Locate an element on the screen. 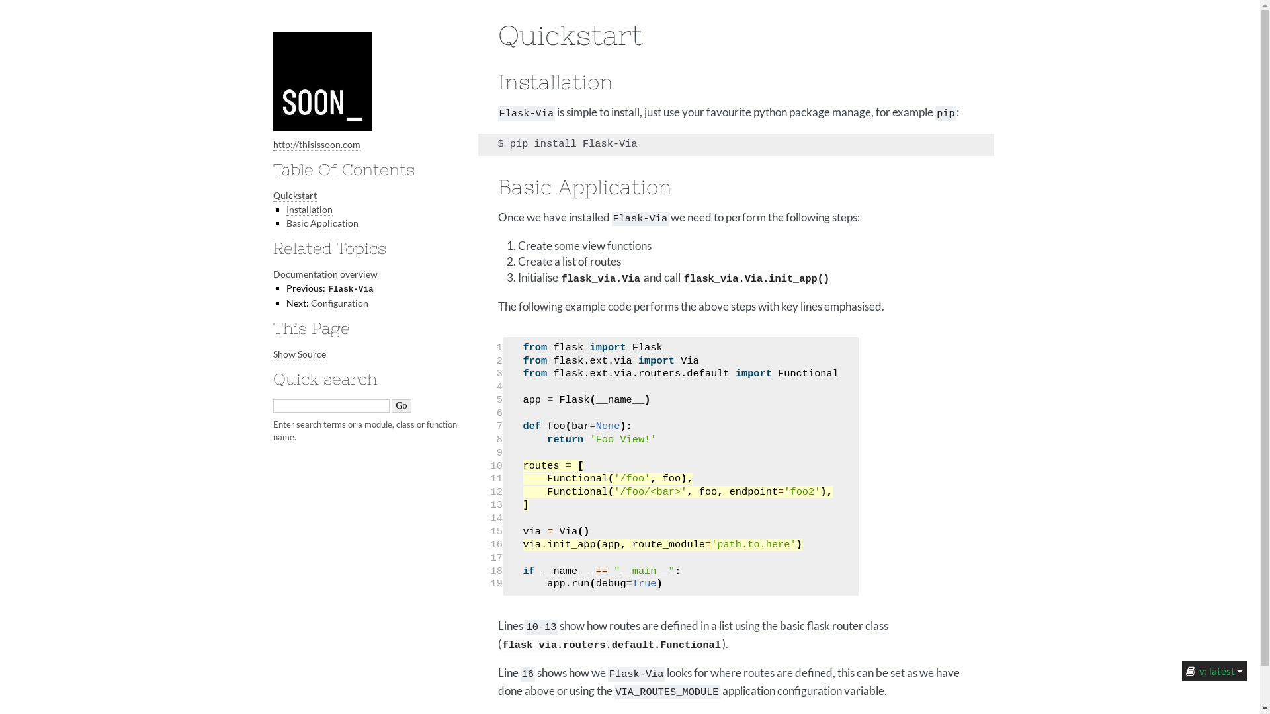 Image resolution: width=1270 pixels, height=714 pixels. flask_via.Via.init_app() is located at coordinates (757, 278).